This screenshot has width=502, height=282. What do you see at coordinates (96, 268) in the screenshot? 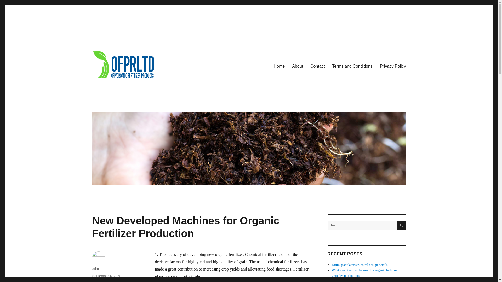
I see `admin` at bounding box center [96, 268].